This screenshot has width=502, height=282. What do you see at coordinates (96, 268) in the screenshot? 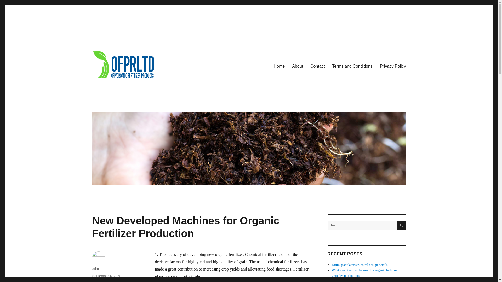
I see `admin` at bounding box center [96, 268].